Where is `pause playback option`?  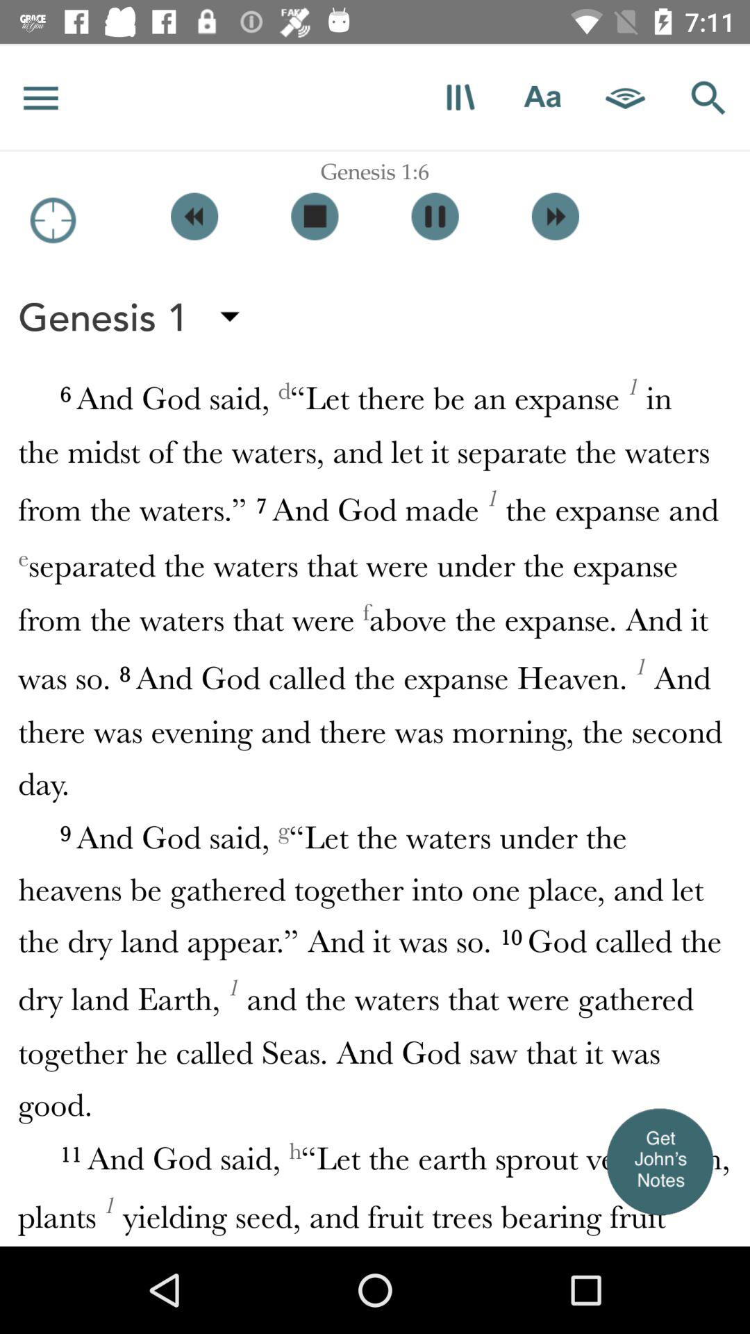 pause playback option is located at coordinates (435, 217).